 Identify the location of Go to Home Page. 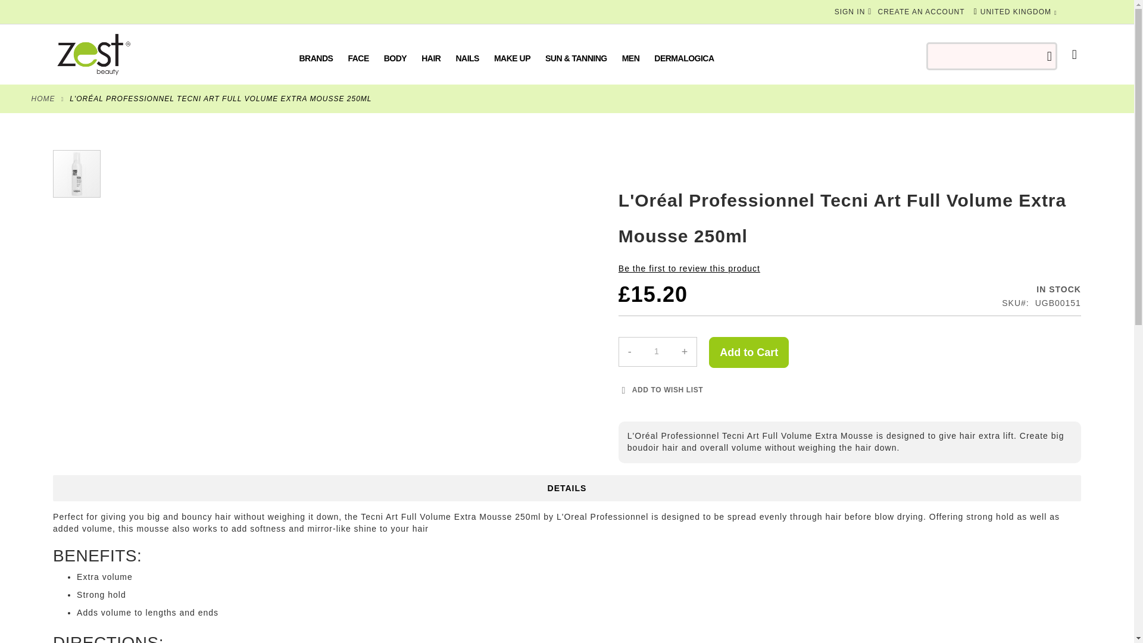
(43, 98).